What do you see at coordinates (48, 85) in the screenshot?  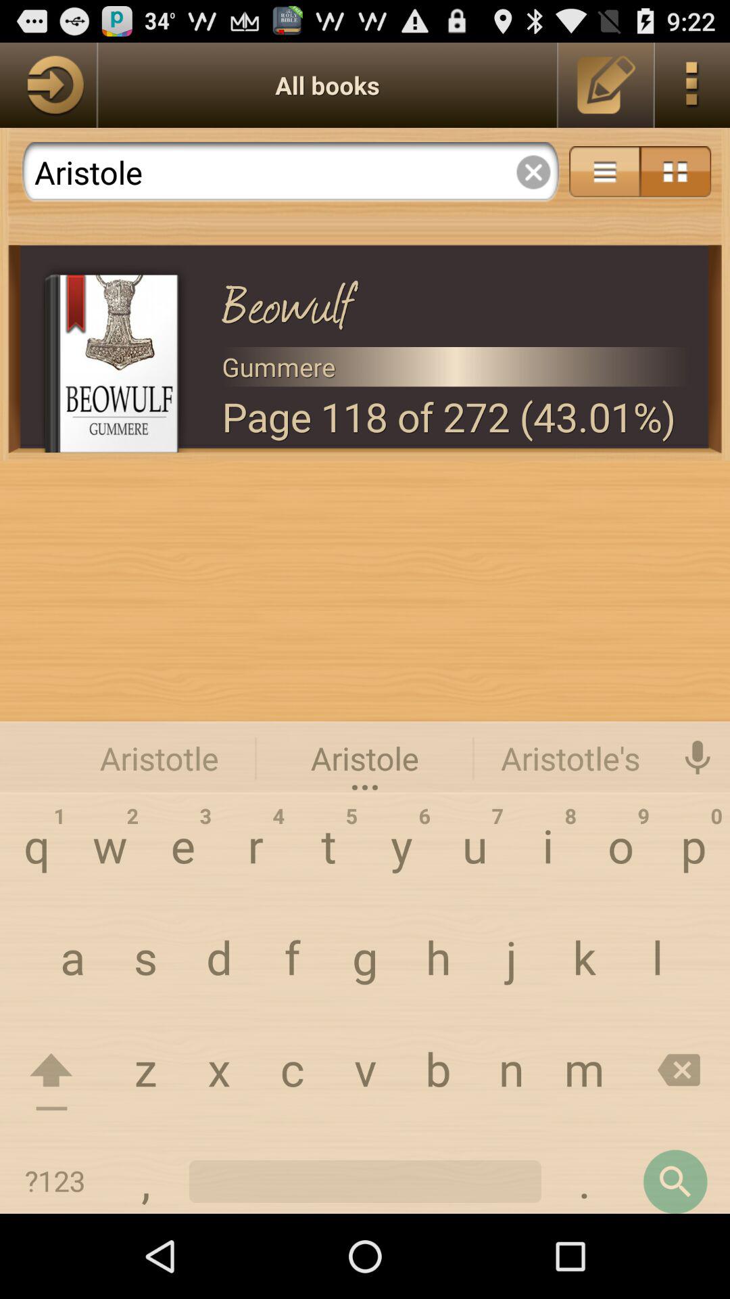 I see `next option` at bounding box center [48, 85].